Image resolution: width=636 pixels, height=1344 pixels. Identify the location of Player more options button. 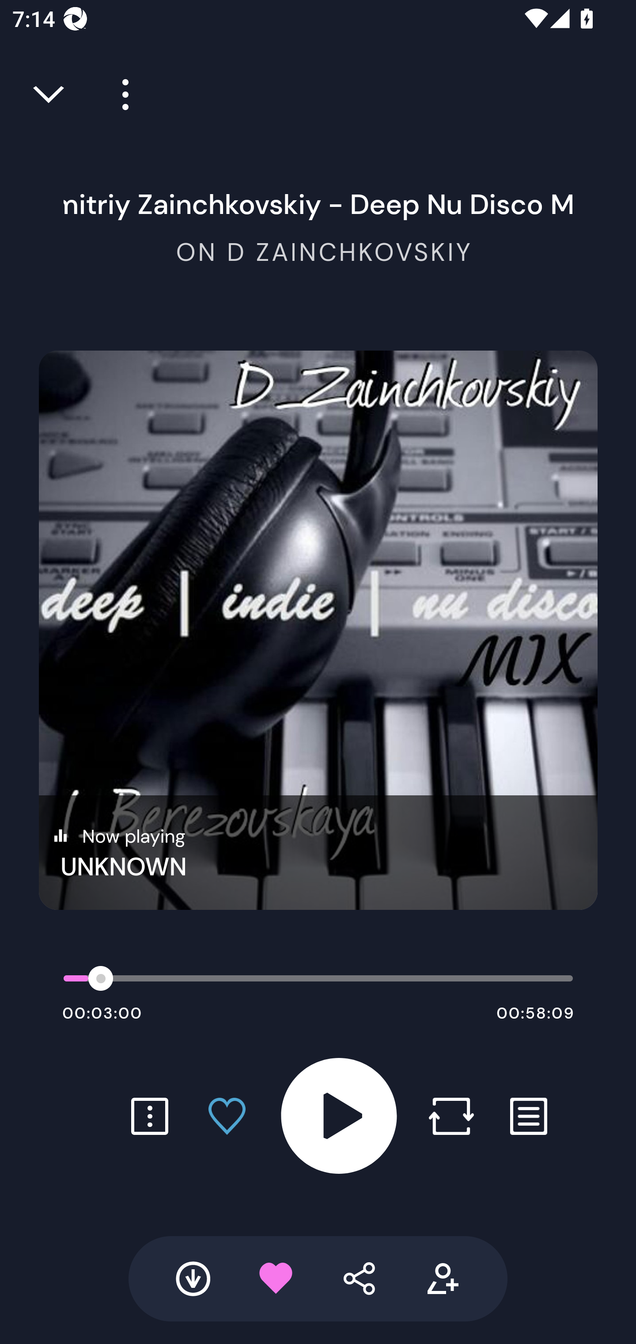
(119, 95).